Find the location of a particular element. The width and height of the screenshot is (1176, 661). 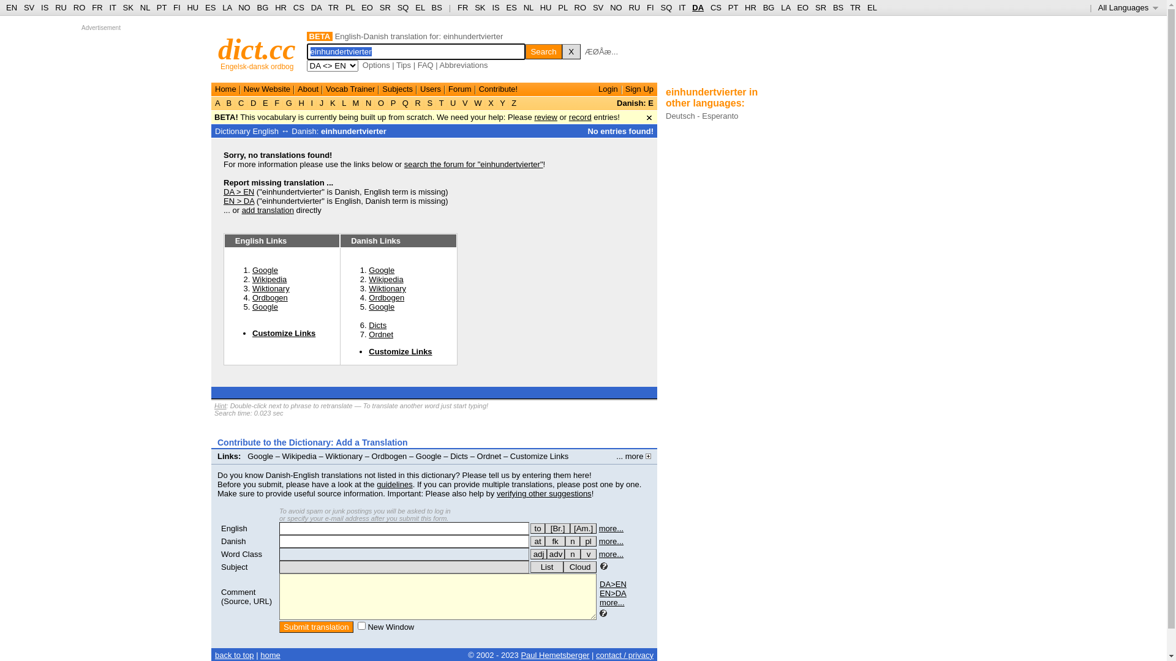

Danish is located at coordinates (233, 541).